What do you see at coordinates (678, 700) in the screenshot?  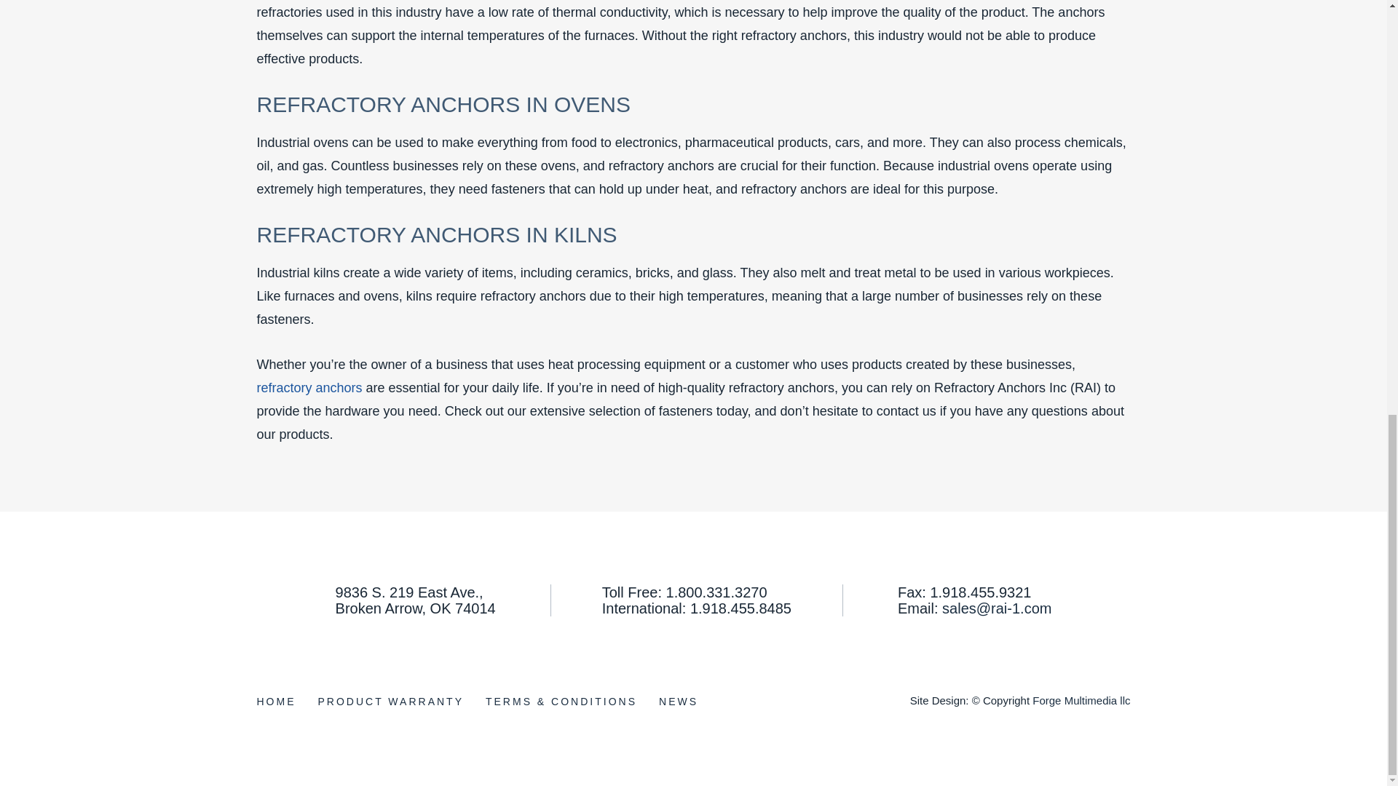 I see `NEWS` at bounding box center [678, 700].